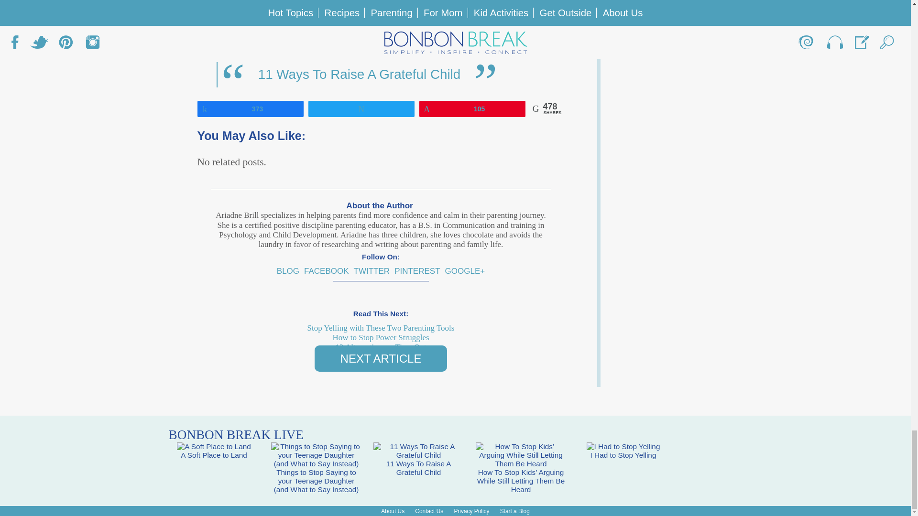 Image resolution: width=918 pixels, height=516 pixels. What do you see at coordinates (472, 108) in the screenshot?
I see `105` at bounding box center [472, 108].